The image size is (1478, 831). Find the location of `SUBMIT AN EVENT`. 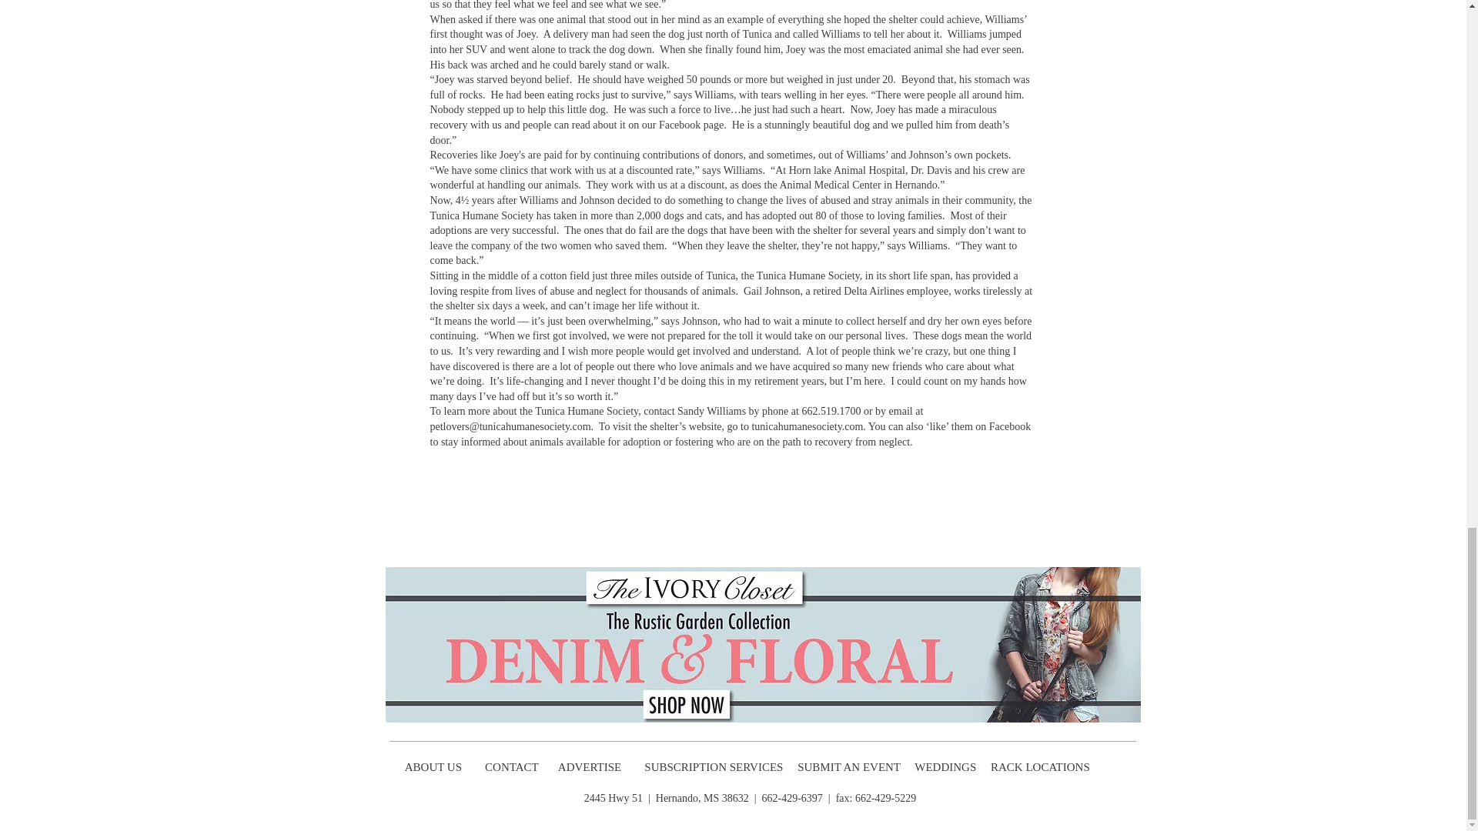

SUBMIT AN EVENT is located at coordinates (850, 767).